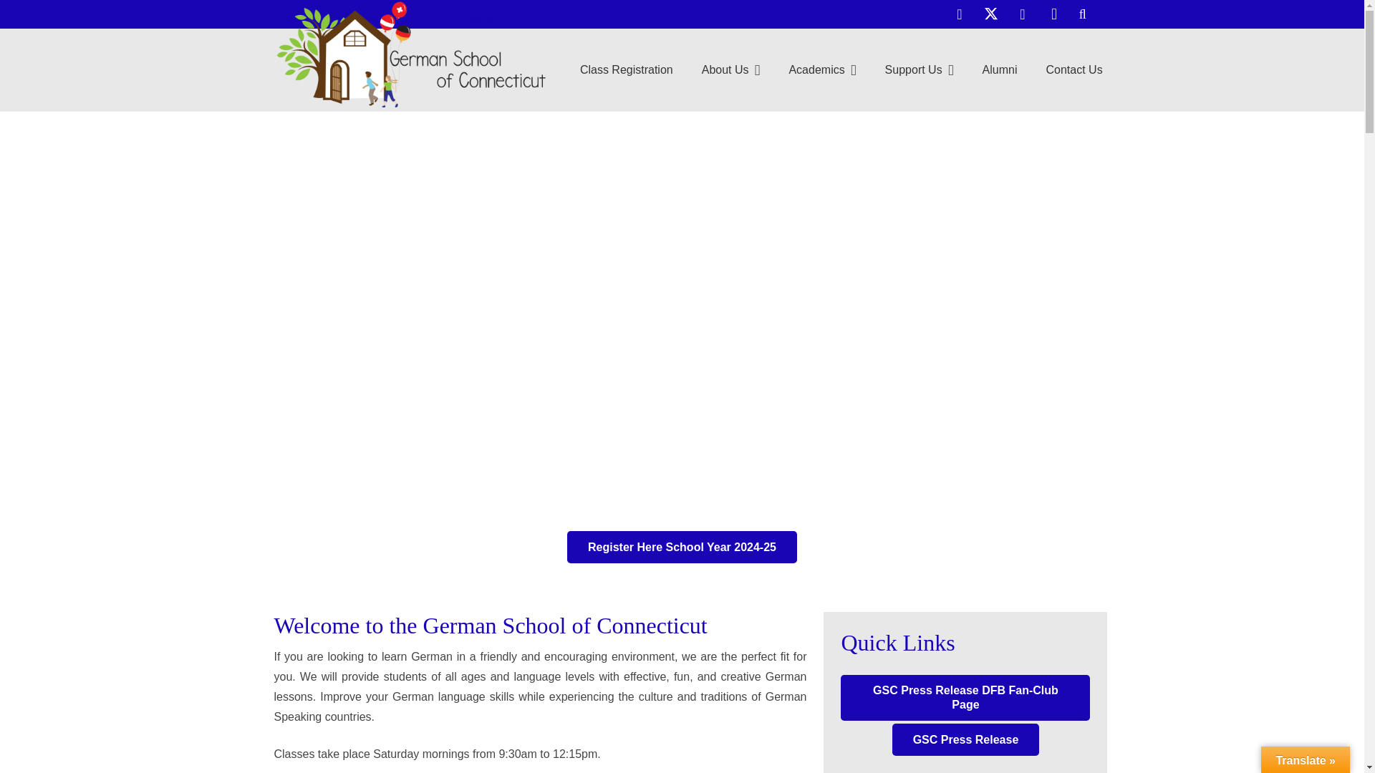  I want to click on Class Registration, so click(682, 547).